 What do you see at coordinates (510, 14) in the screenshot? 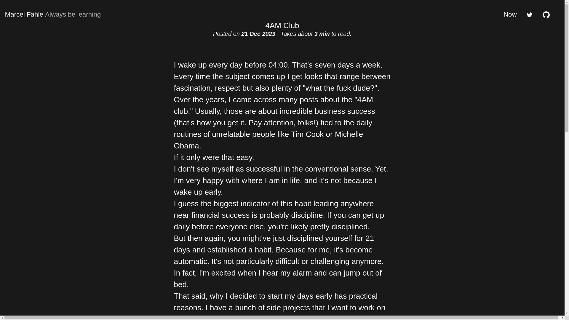
I see `Now` at bounding box center [510, 14].